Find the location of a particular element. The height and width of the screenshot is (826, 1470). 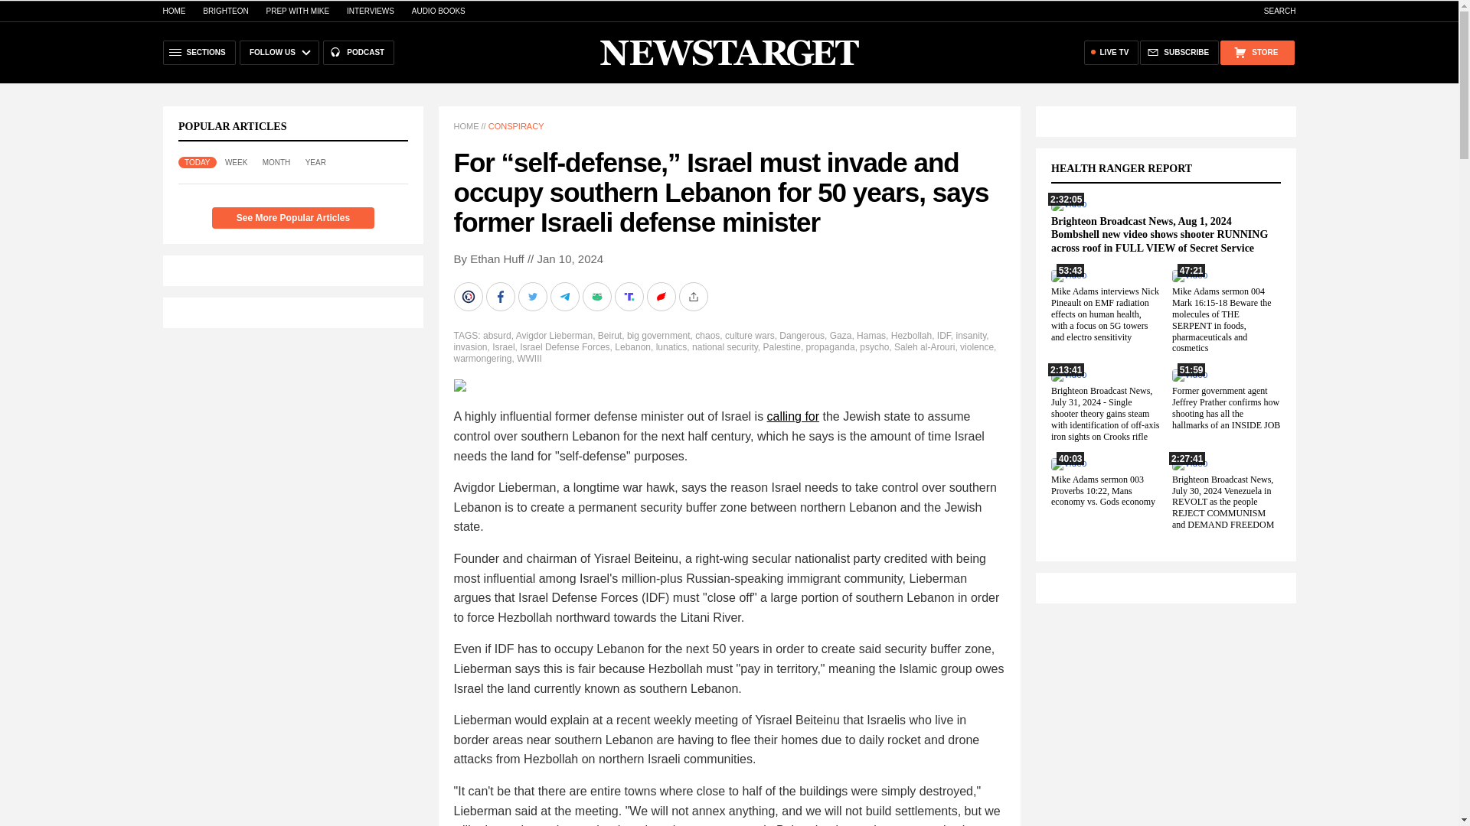

PREP WITH MIKE is located at coordinates (297, 11).